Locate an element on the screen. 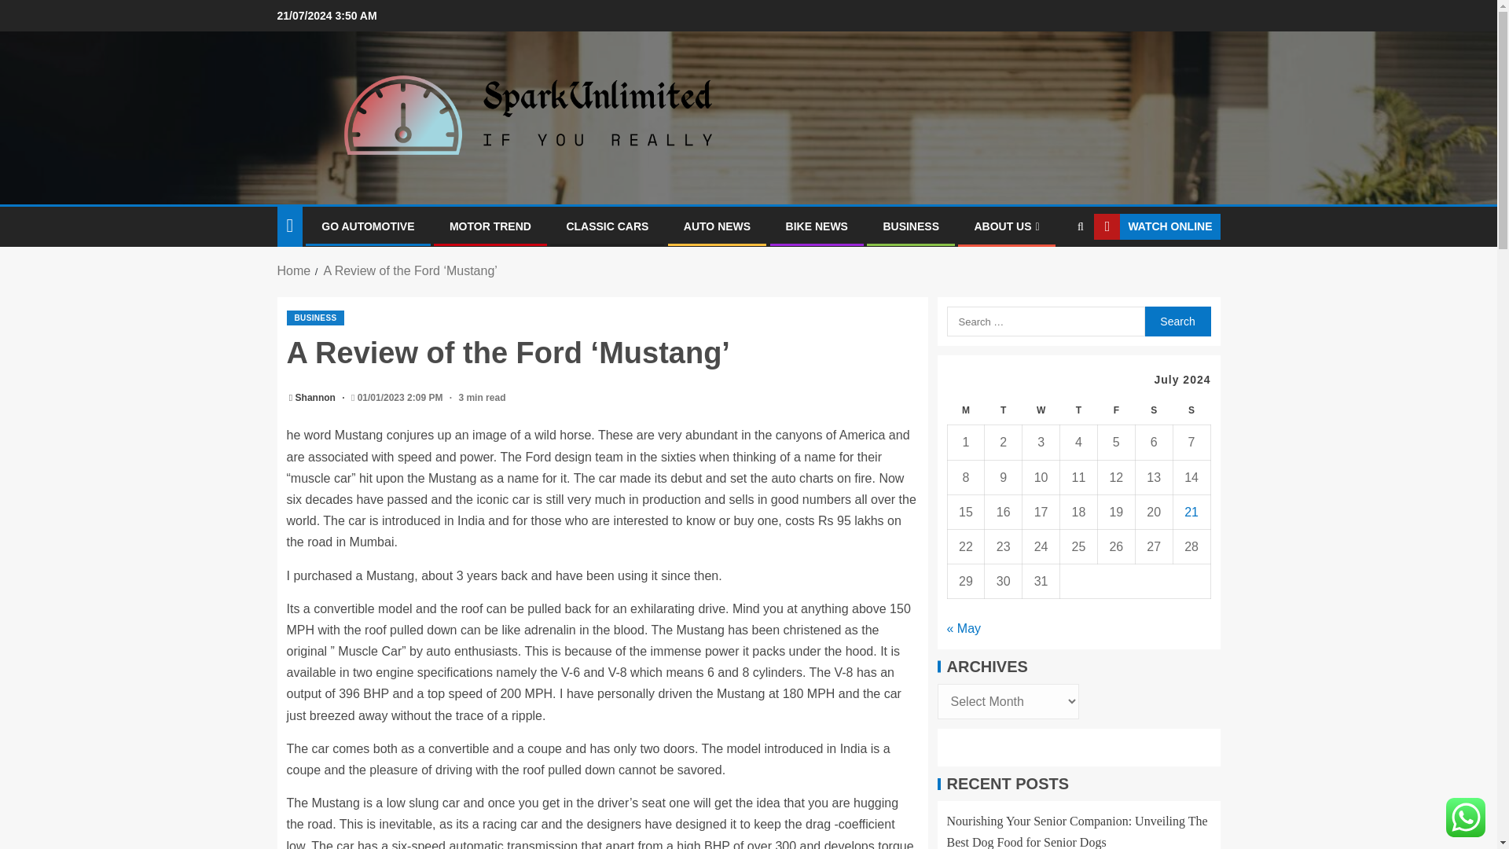 The height and width of the screenshot is (849, 1509). GO AUTOMOTIVE is located at coordinates (367, 226).